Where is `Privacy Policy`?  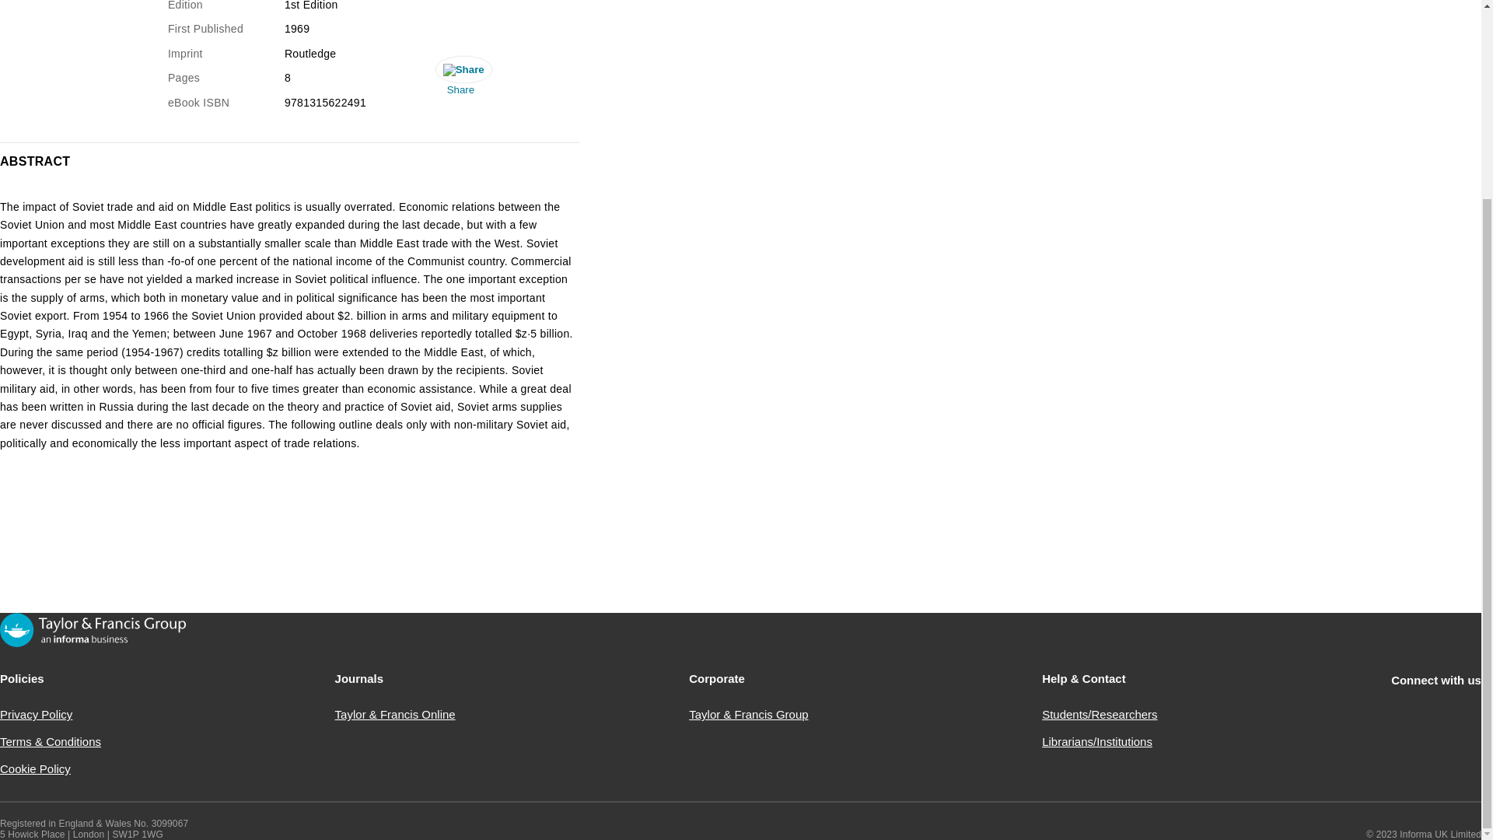
Privacy Policy is located at coordinates (36, 714).